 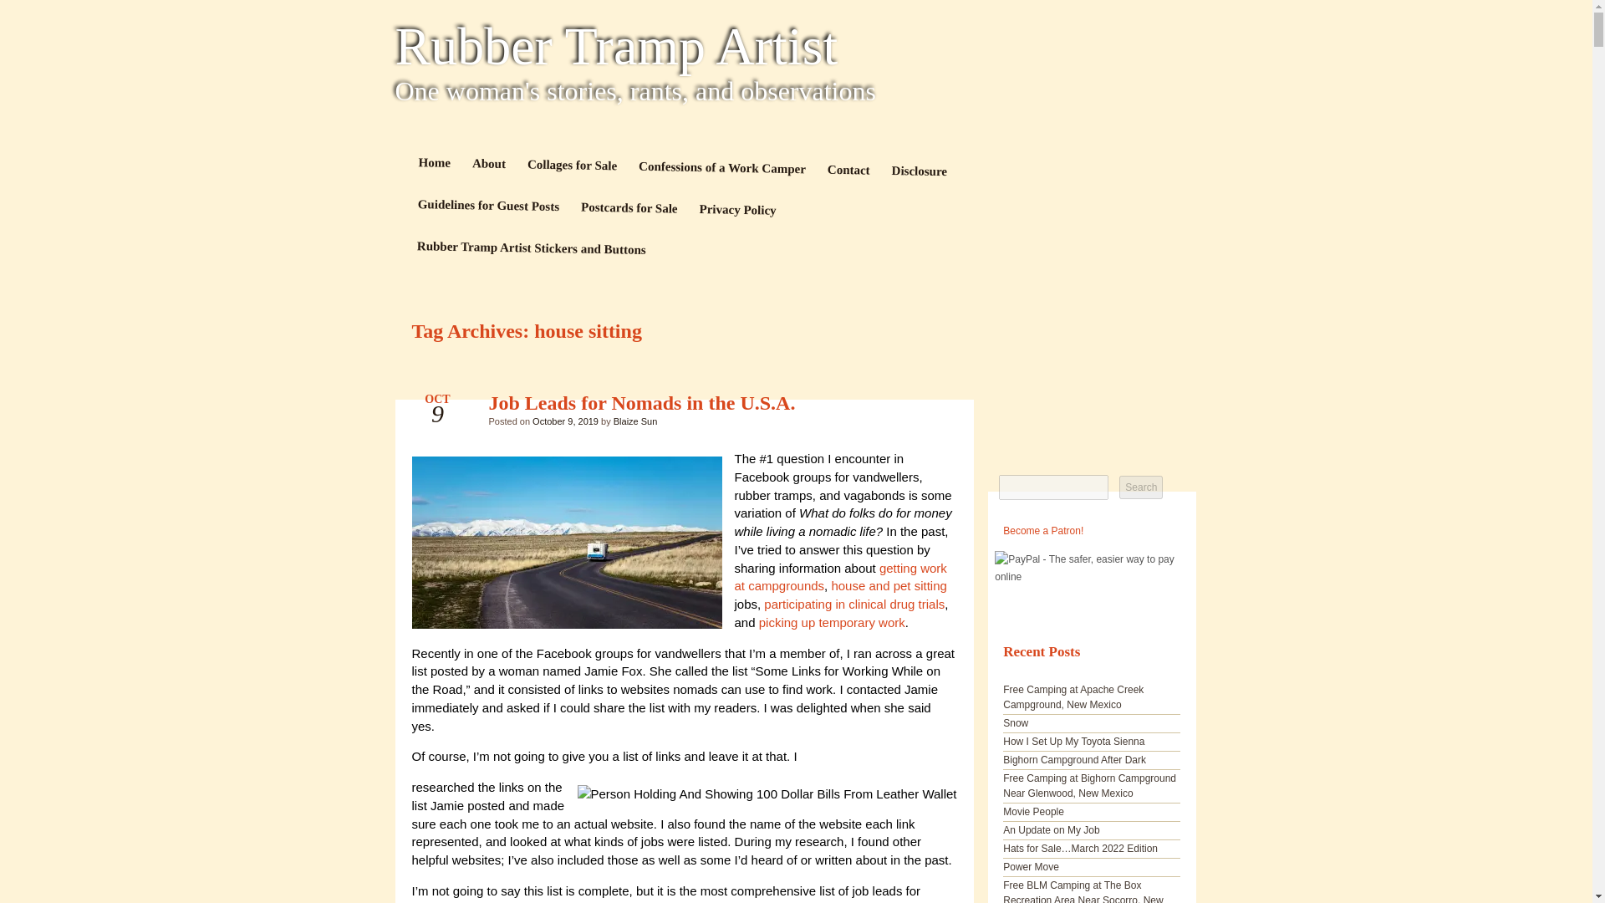 I want to click on All Standard posts, so click(x=930, y=406).